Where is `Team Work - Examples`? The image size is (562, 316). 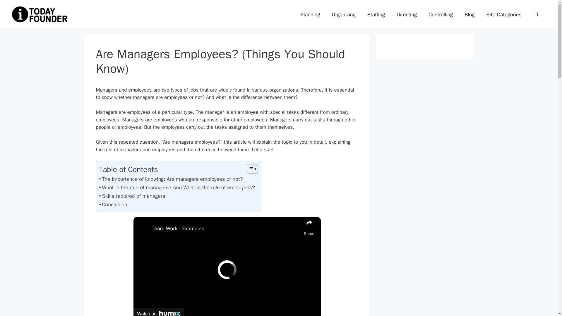 Team Work - Examples is located at coordinates (226, 229).